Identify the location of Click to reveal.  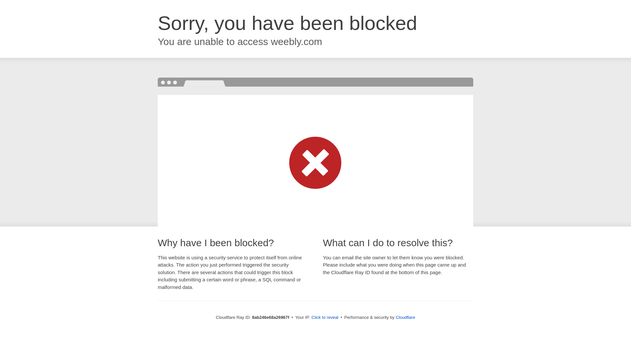
(325, 318).